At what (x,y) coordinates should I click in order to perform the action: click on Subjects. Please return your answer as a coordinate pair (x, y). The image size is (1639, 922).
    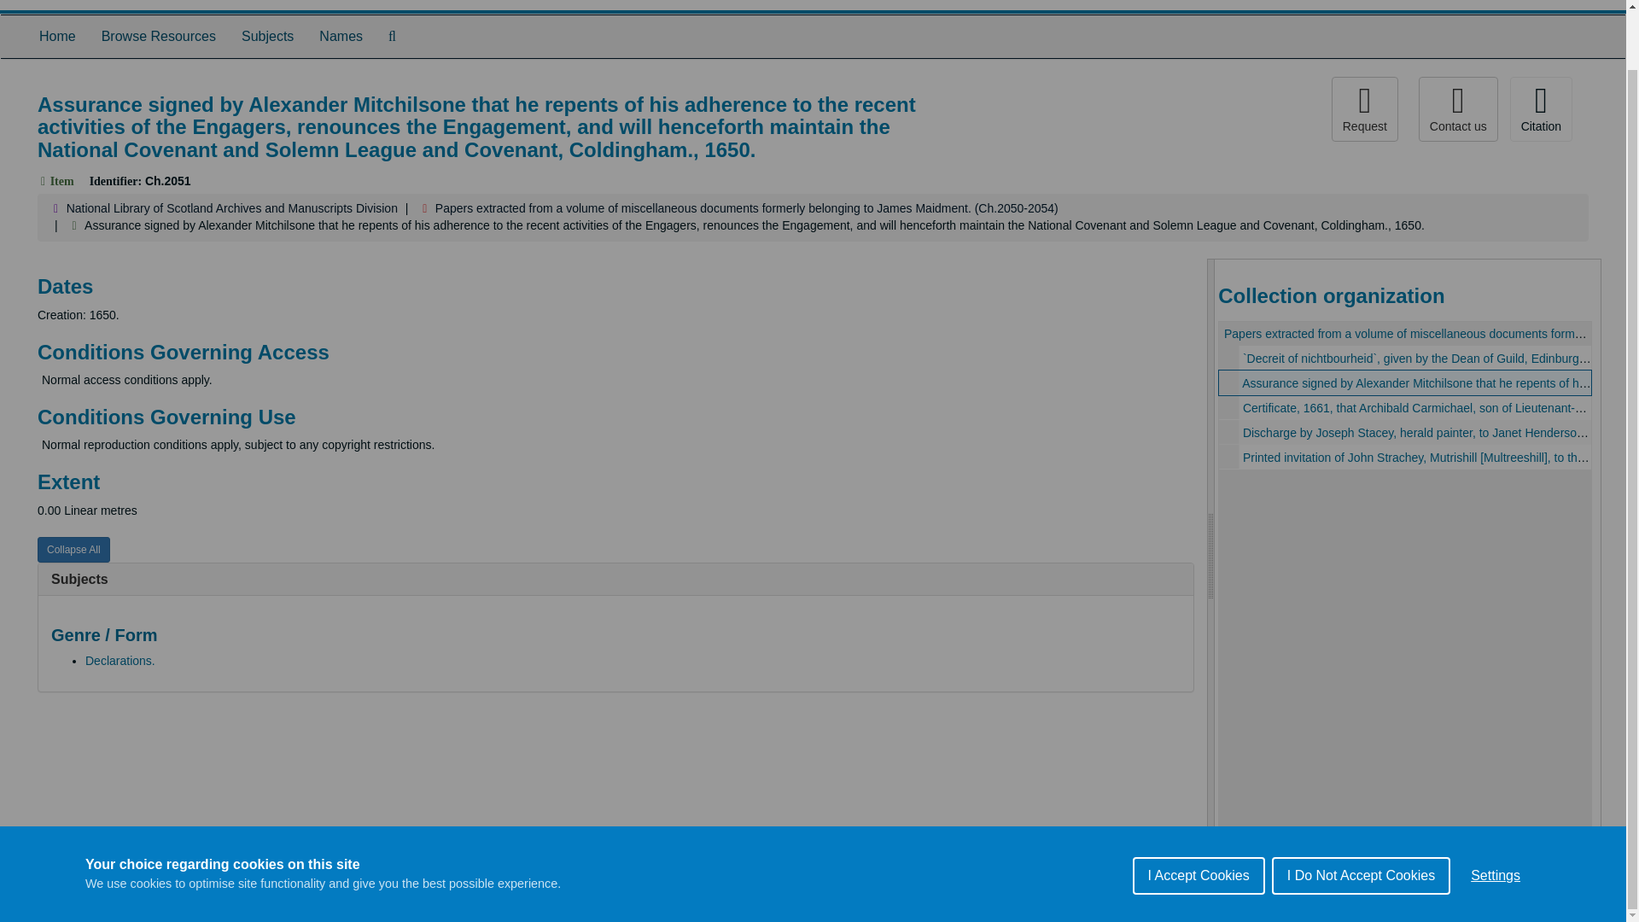
    Looking at the image, I should click on (268, 37).